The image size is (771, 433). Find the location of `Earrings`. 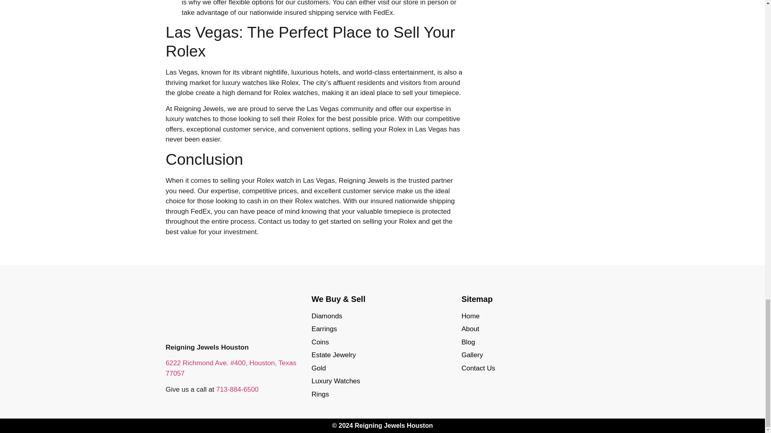

Earrings is located at coordinates (382, 329).